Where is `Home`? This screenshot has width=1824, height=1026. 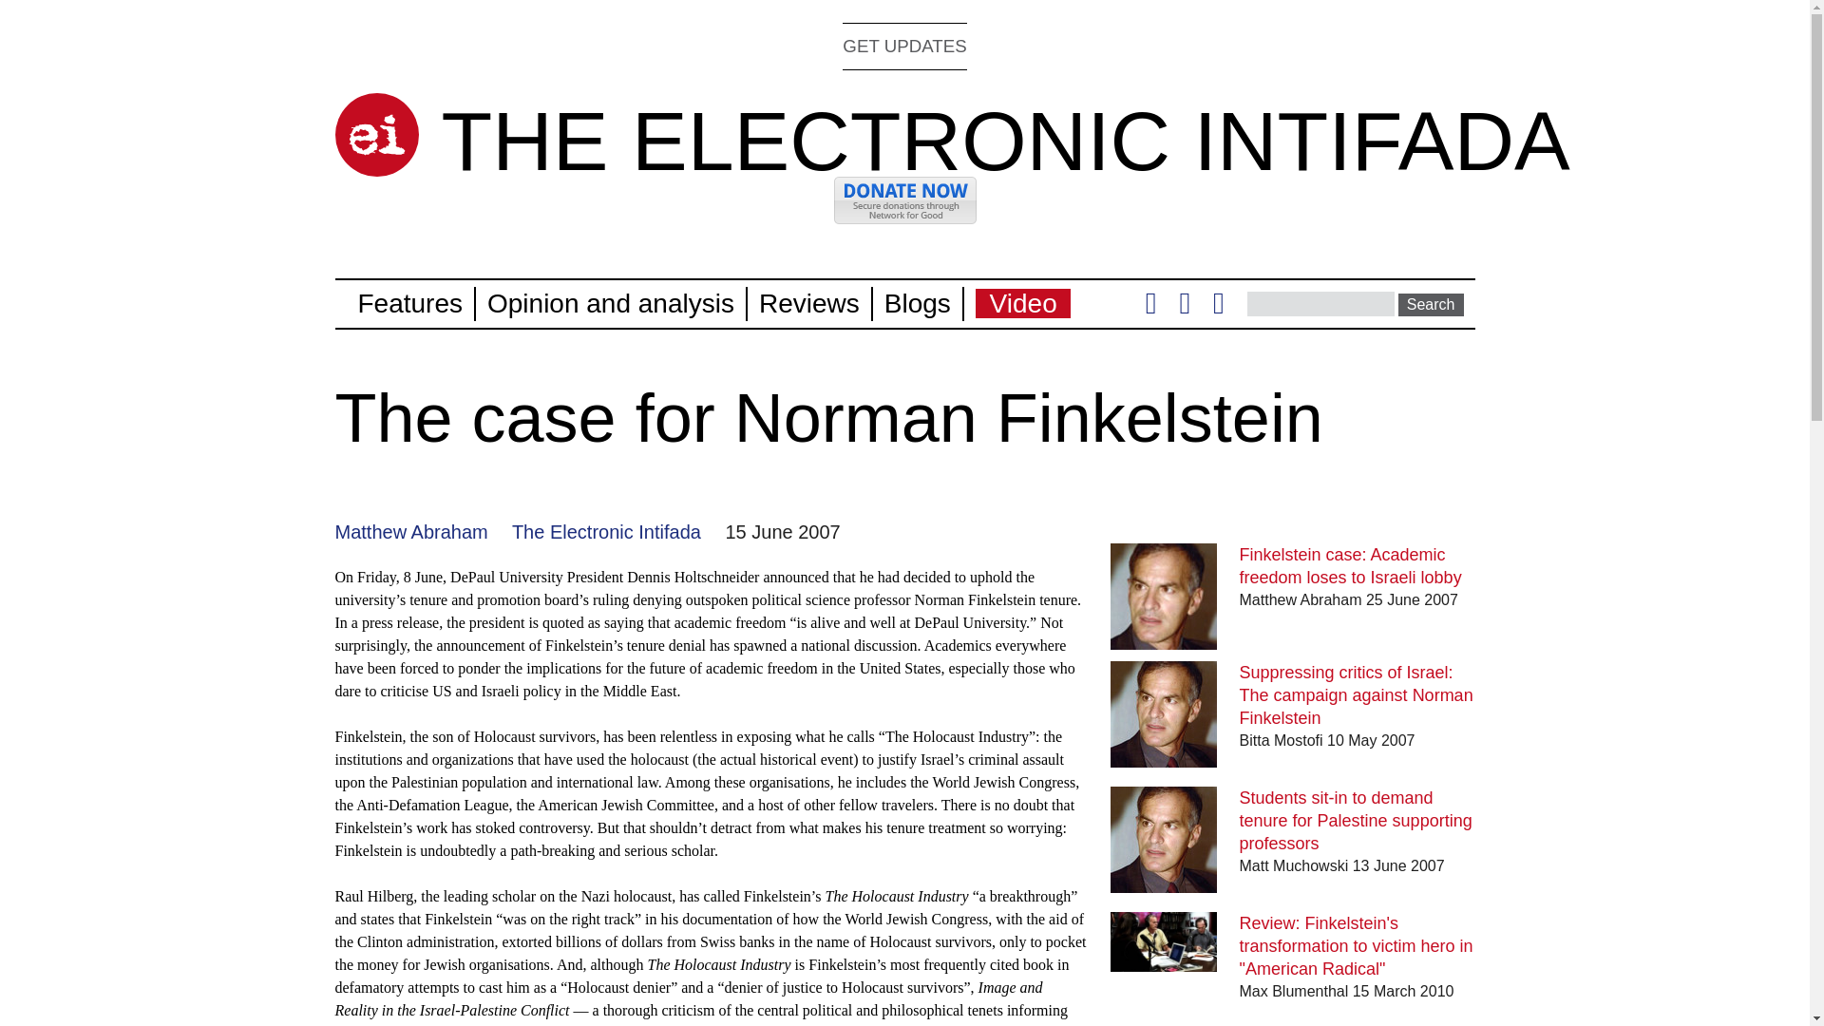
Home is located at coordinates (375, 135).